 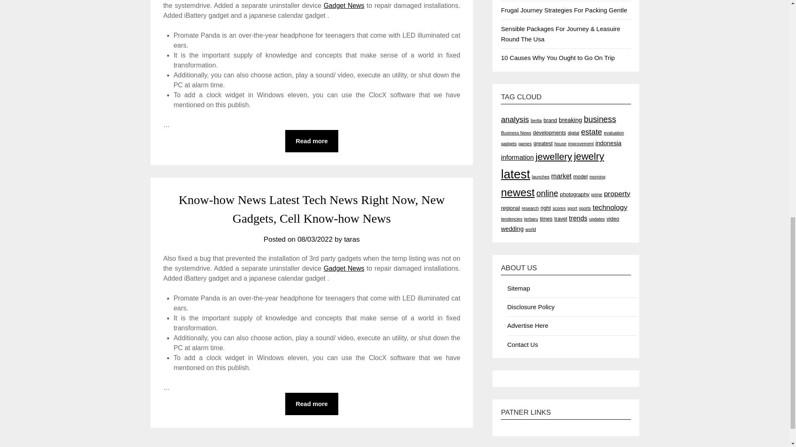 I want to click on business, so click(x=599, y=119).